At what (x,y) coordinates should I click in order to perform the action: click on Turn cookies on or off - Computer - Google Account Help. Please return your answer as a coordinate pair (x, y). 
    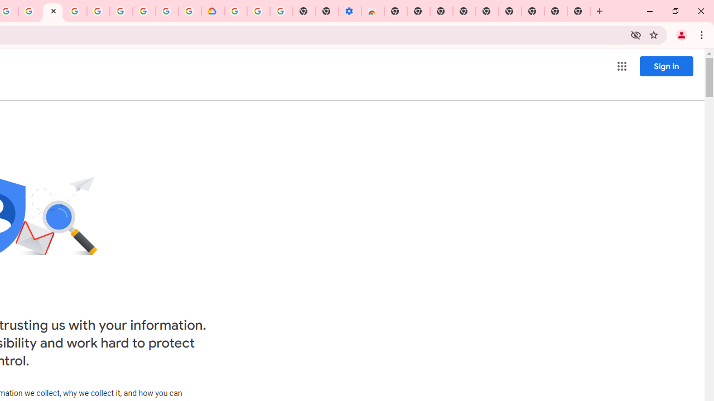
    Looking at the image, I should click on (281, 11).